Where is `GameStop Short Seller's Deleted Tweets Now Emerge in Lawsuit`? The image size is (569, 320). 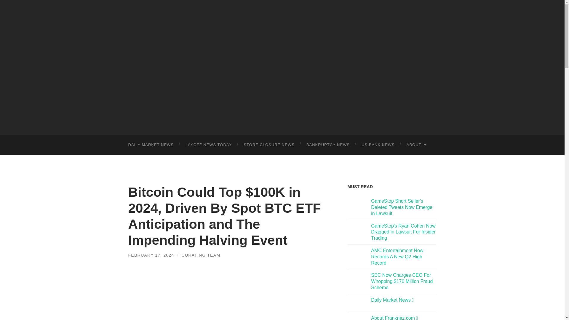 GameStop Short Seller's Deleted Tweets Now Emerge in Lawsuit is located at coordinates (402, 207).